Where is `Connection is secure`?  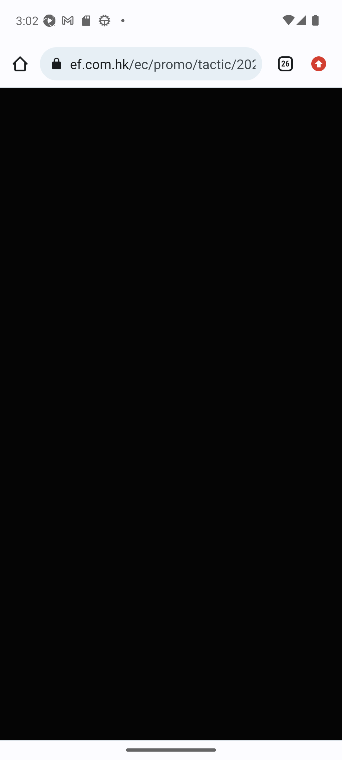
Connection is secure is located at coordinates (58, 64).